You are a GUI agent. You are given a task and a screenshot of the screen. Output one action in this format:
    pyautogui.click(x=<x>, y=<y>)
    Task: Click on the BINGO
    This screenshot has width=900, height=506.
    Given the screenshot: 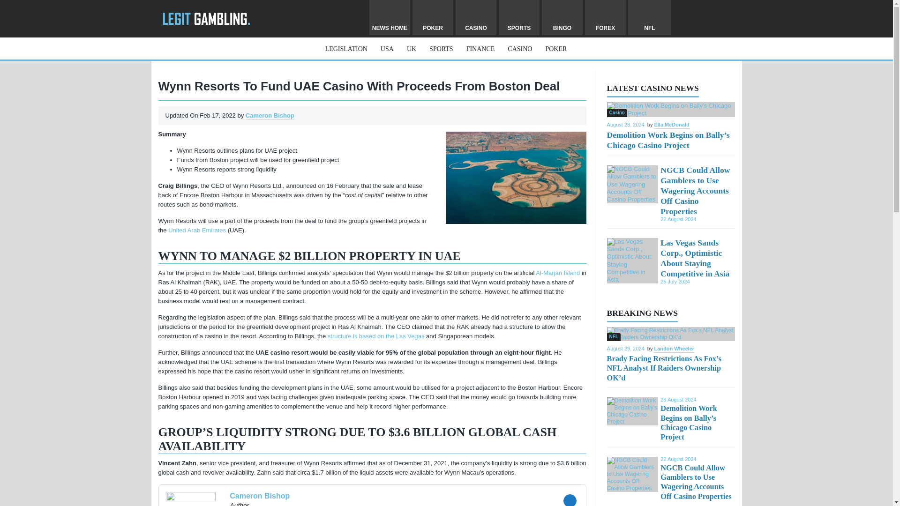 What is the action you would take?
    pyautogui.click(x=562, y=17)
    